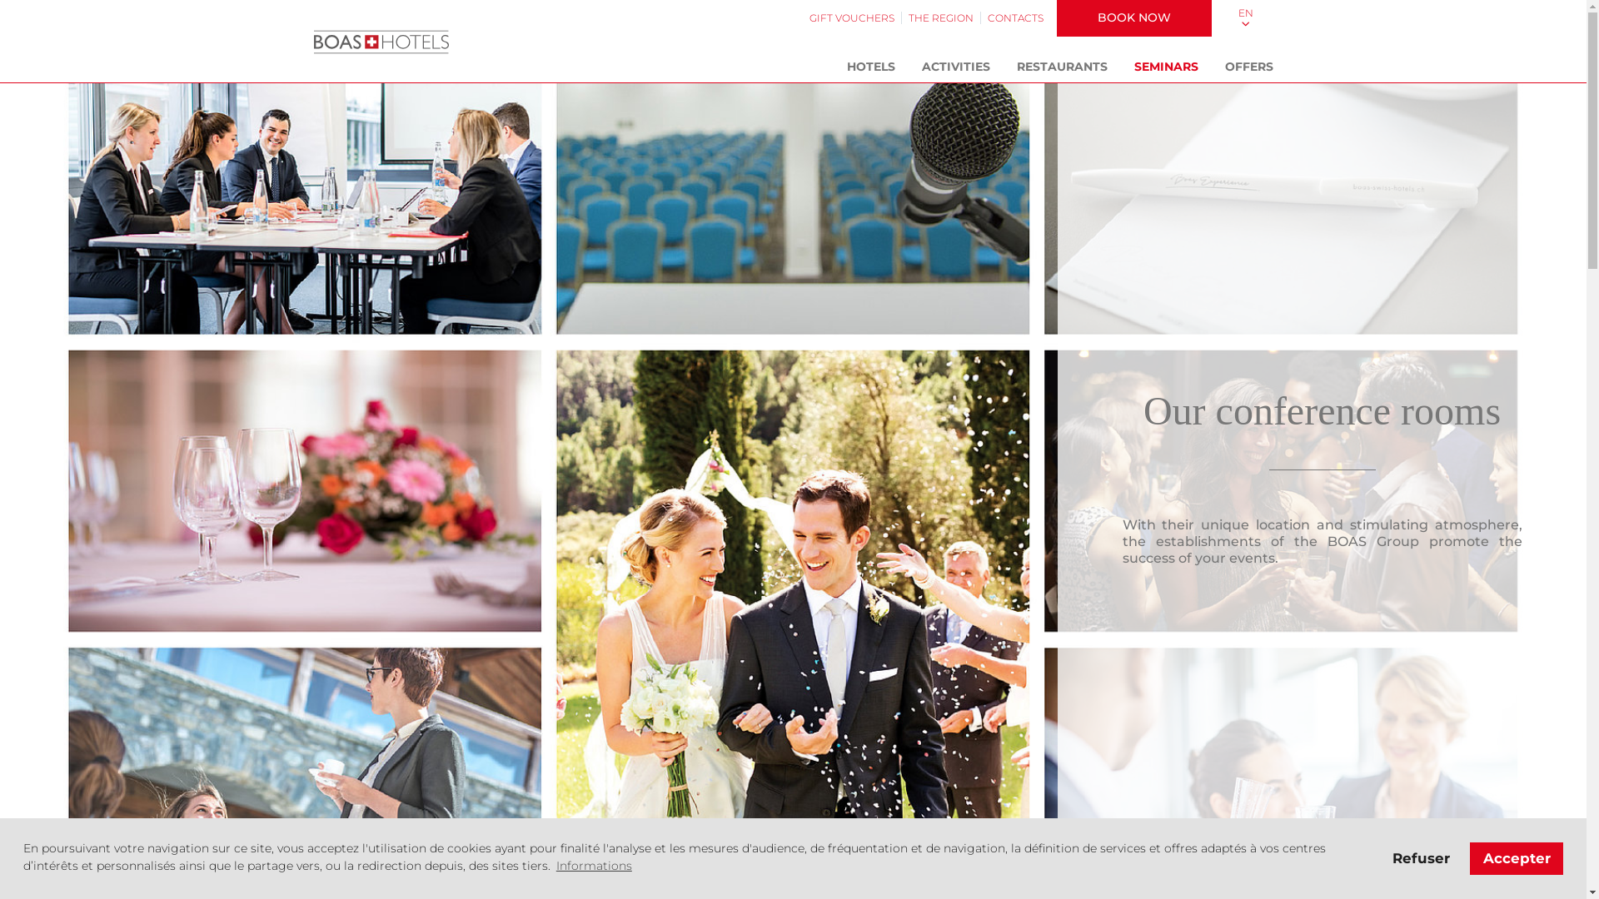 The image size is (1599, 899). What do you see at coordinates (955, 67) in the screenshot?
I see `ACTIVITIES` at bounding box center [955, 67].